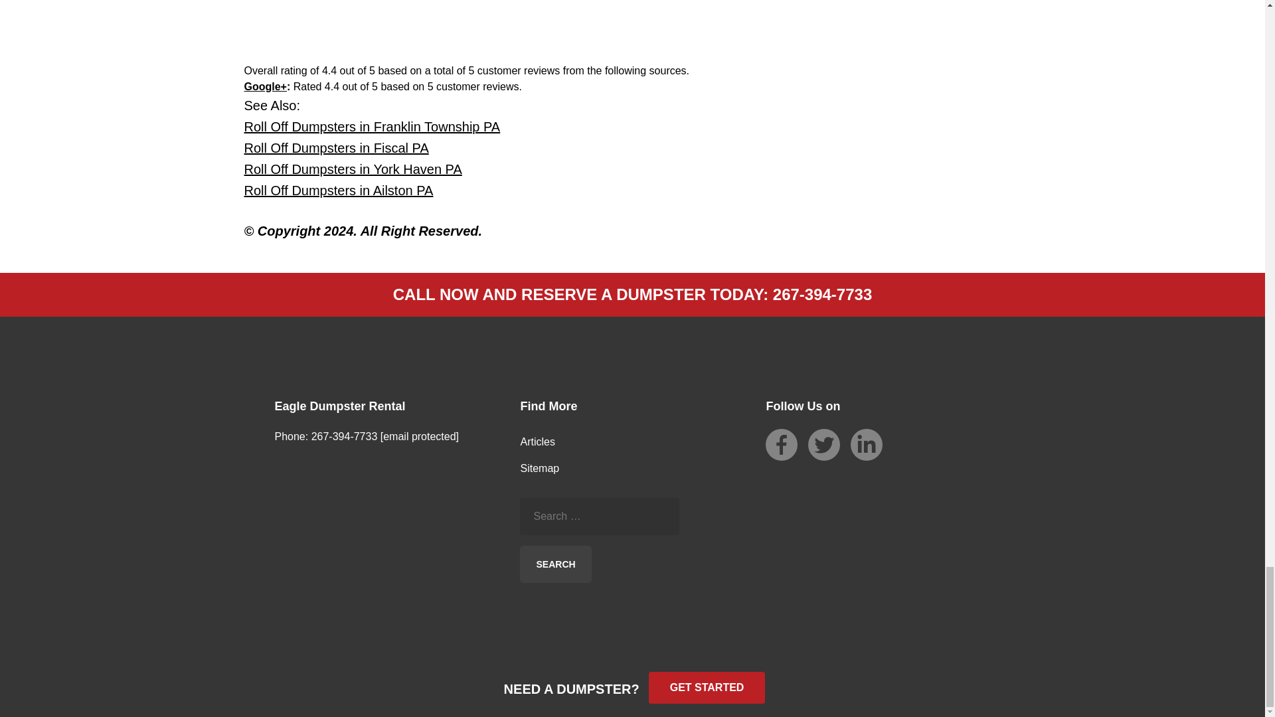 The image size is (1275, 717). I want to click on Roll Off Dumpsters in York Haven PA, so click(353, 169).